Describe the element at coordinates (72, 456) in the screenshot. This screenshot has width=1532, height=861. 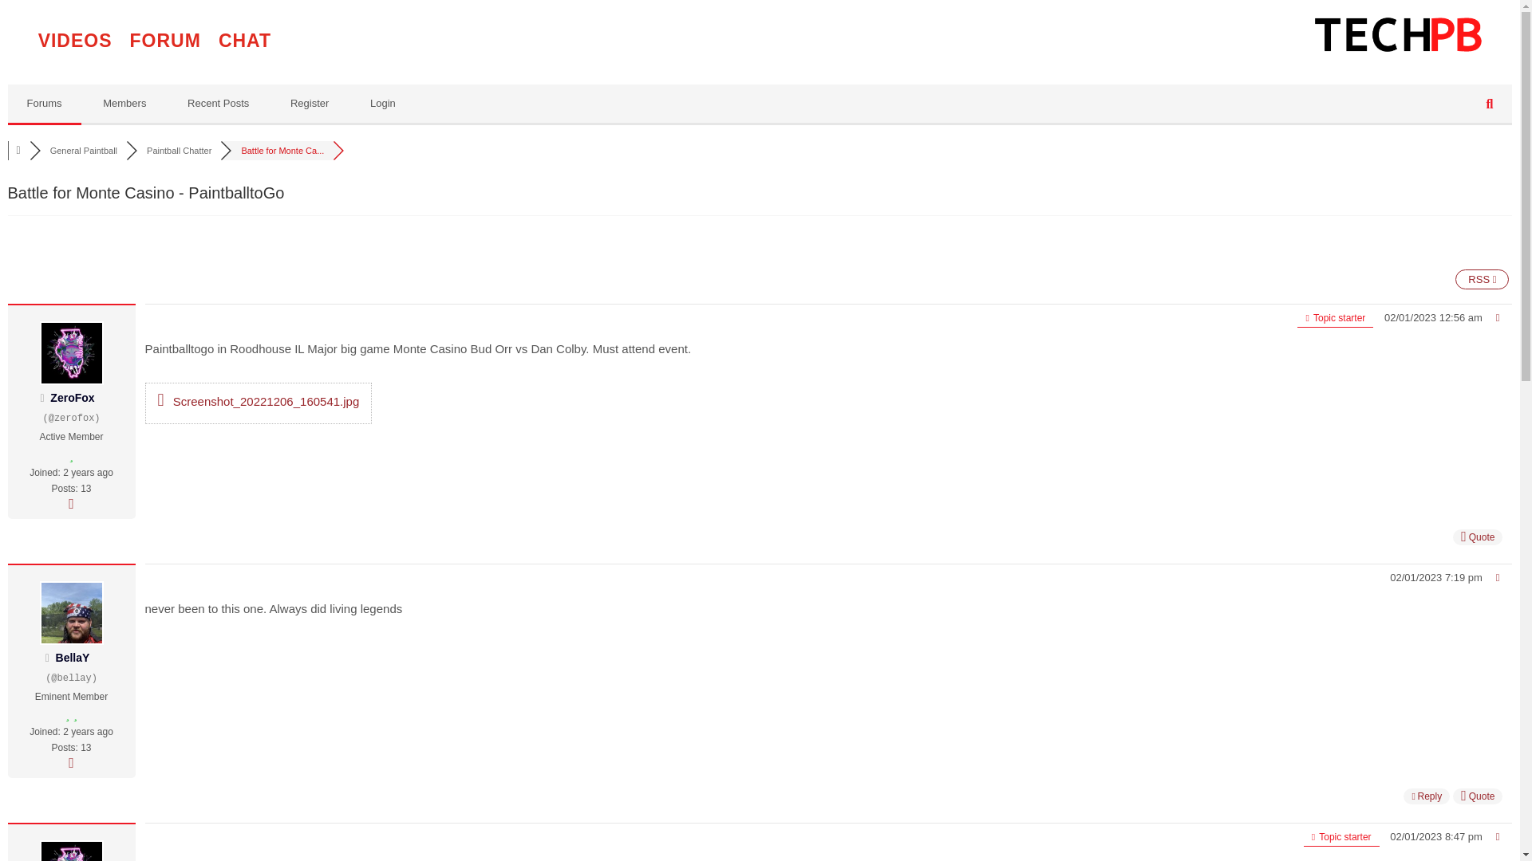
I see `Member Rating Badge` at that location.